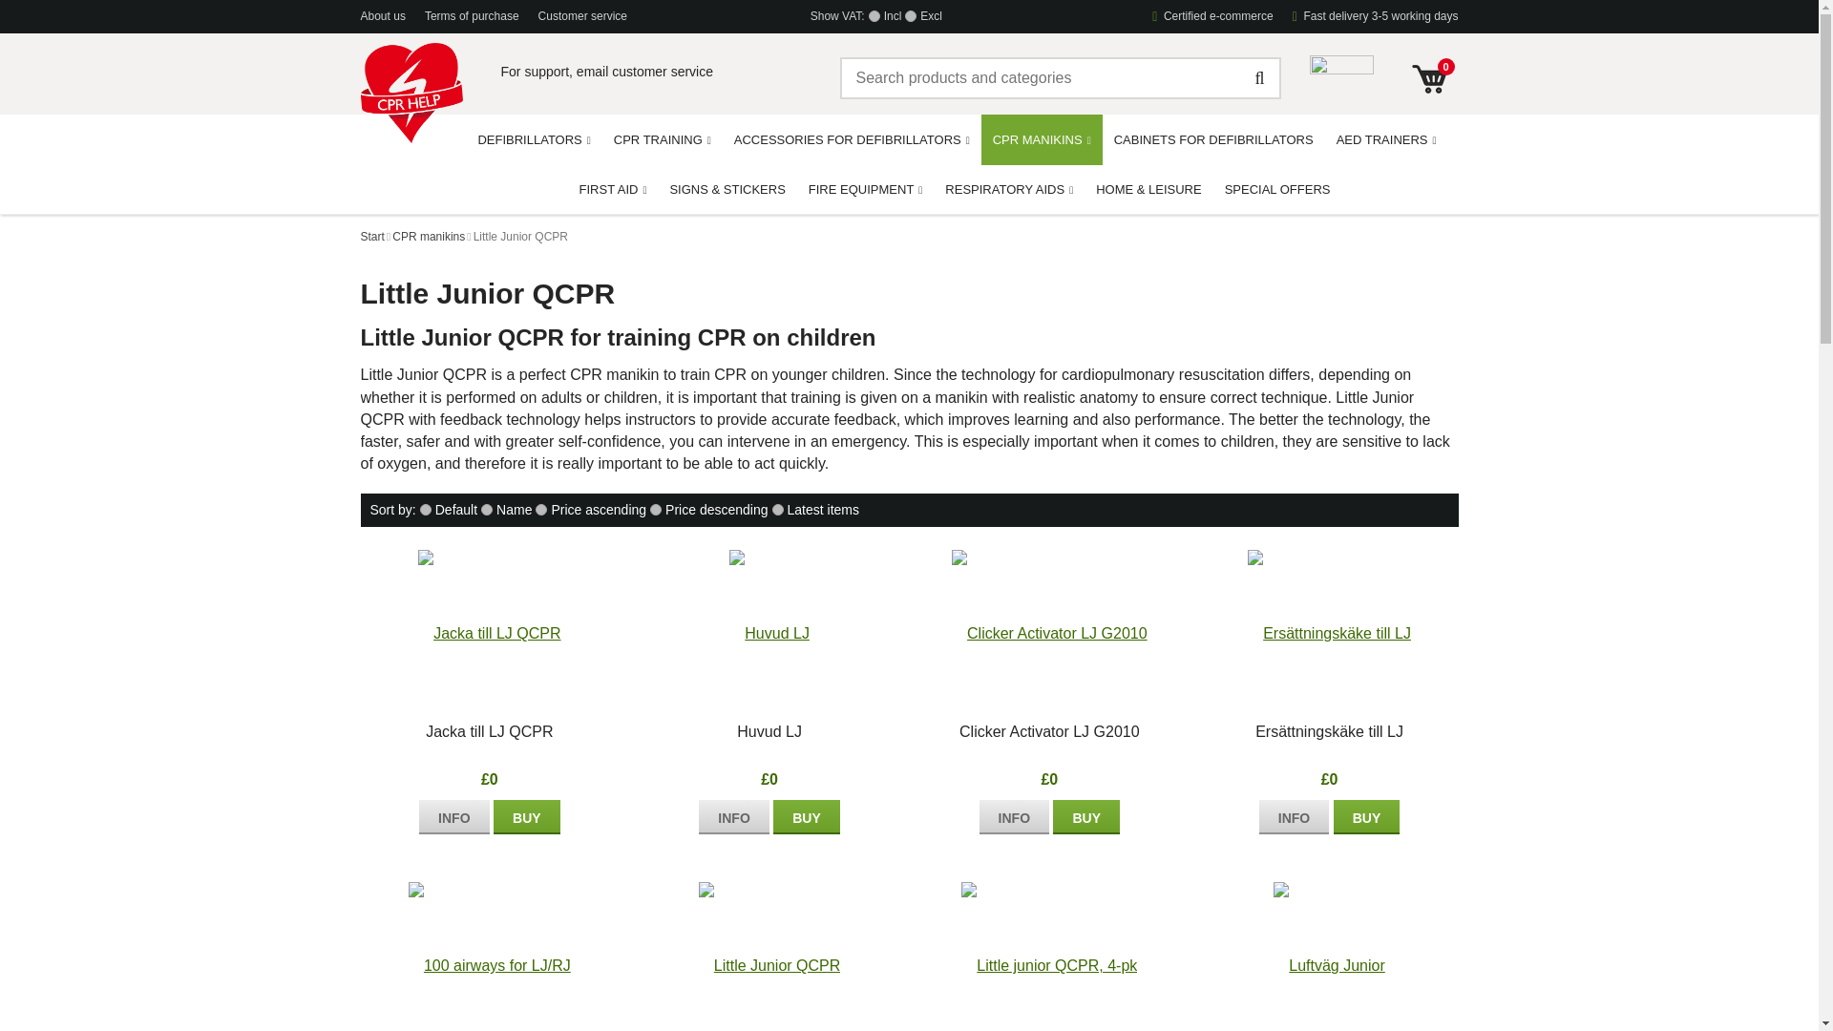 The height and width of the screenshot is (1031, 1833). What do you see at coordinates (454, 817) in the screenshot?
I see `INFO` at bounding box center [454, 817].